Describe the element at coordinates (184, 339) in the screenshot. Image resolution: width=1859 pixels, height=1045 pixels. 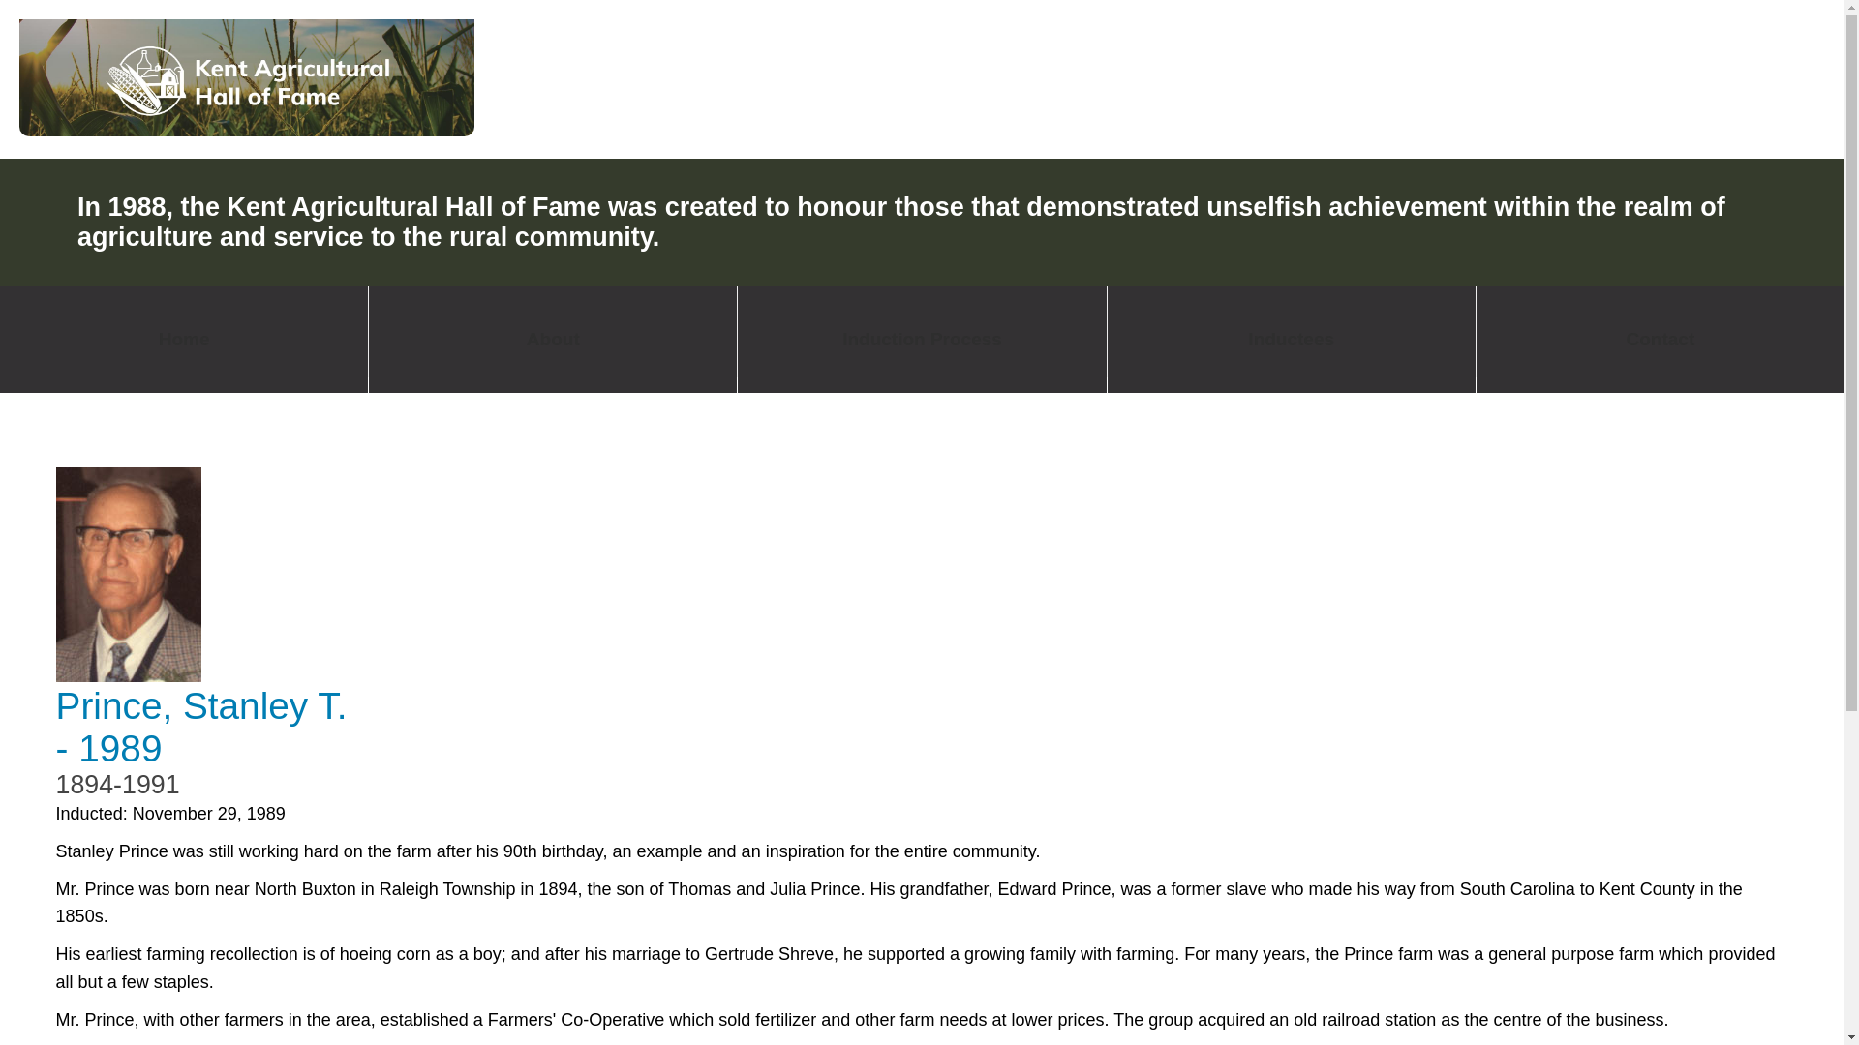
I see `Home` at that location.